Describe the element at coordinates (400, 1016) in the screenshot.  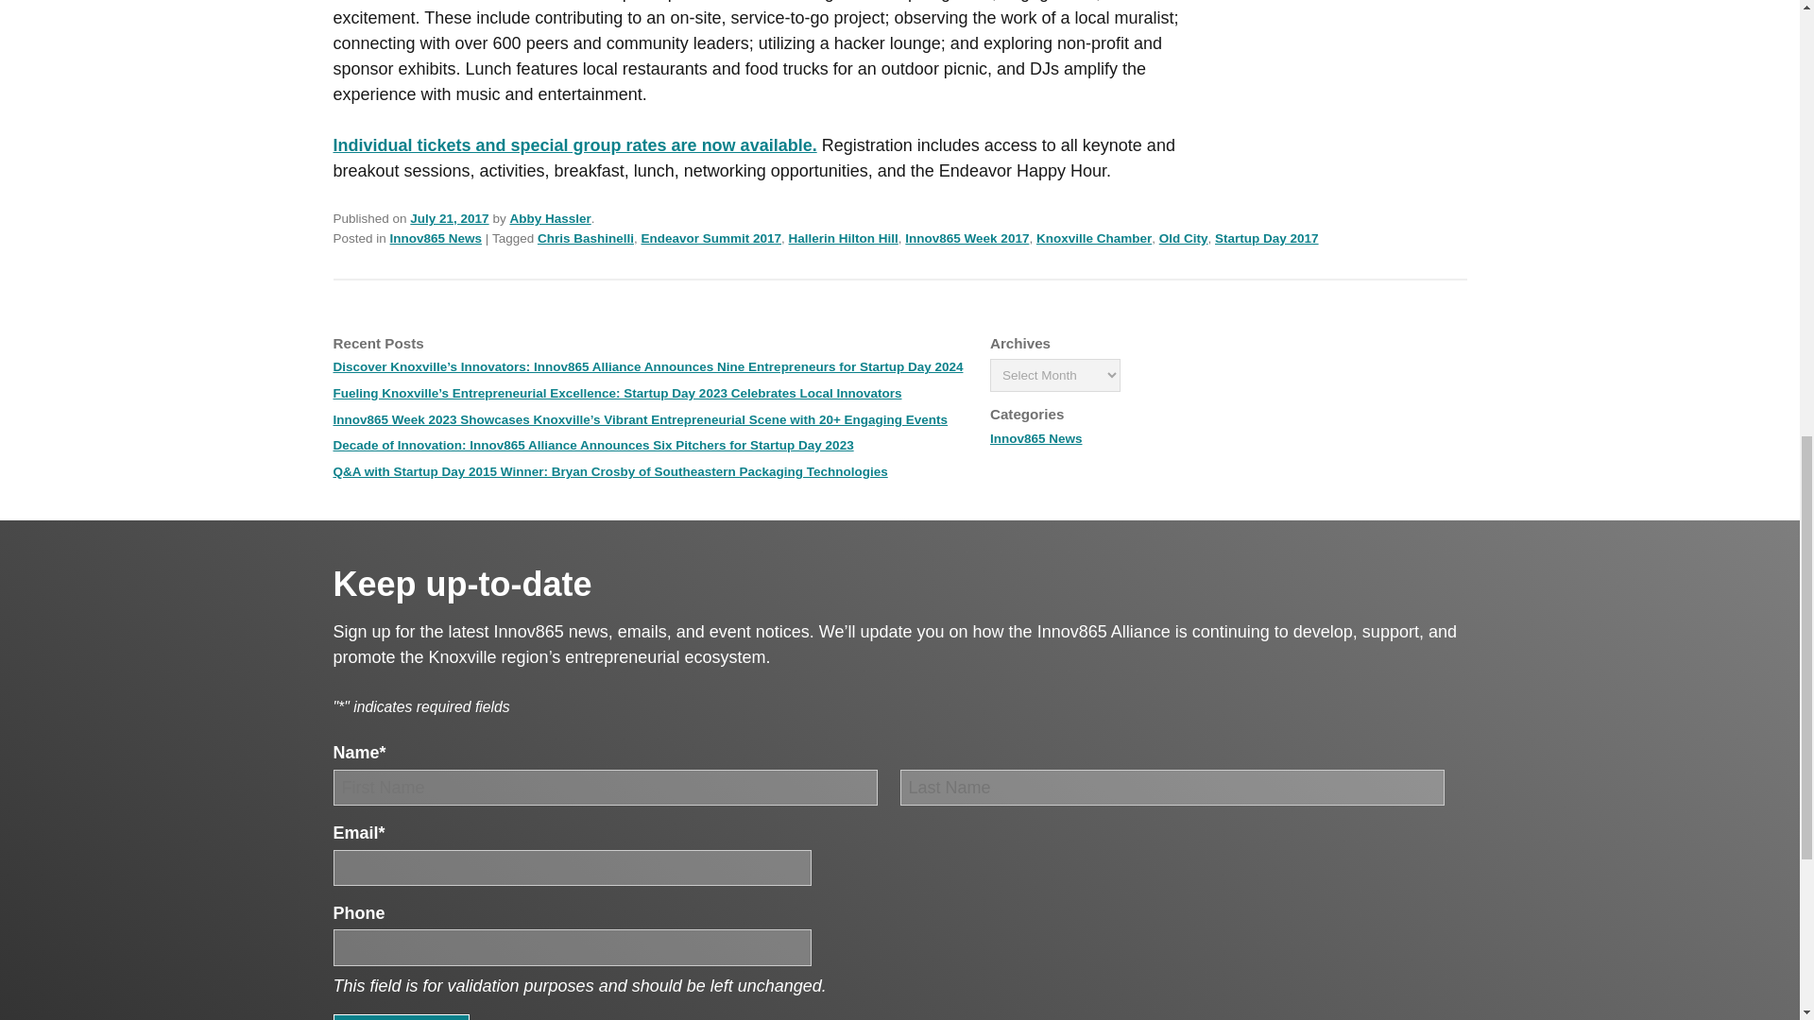
I see `Subscribe` at that location.